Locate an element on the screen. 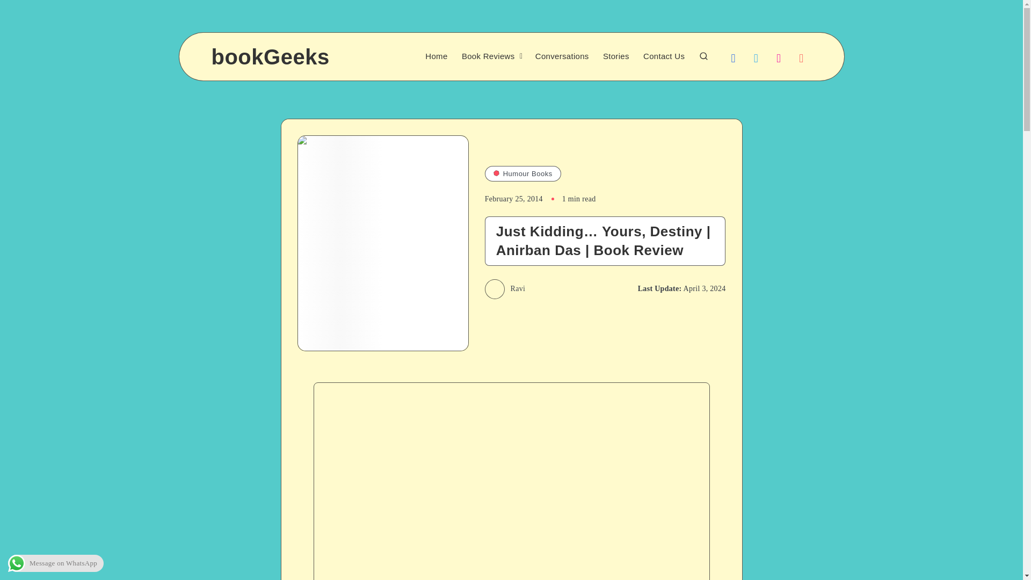  Contact Us is located at coordinates (664, 56).